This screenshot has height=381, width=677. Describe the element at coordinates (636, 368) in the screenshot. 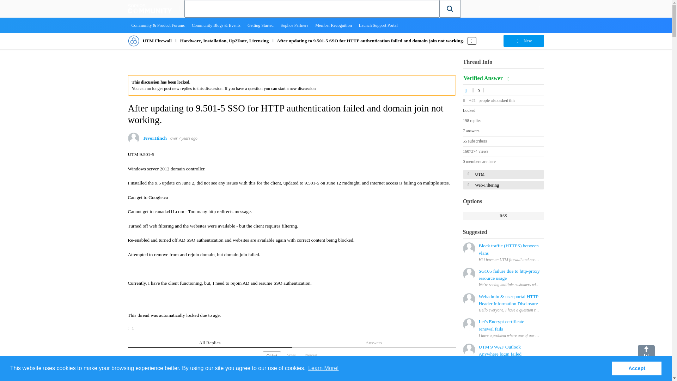

I see `Accept` at that location.